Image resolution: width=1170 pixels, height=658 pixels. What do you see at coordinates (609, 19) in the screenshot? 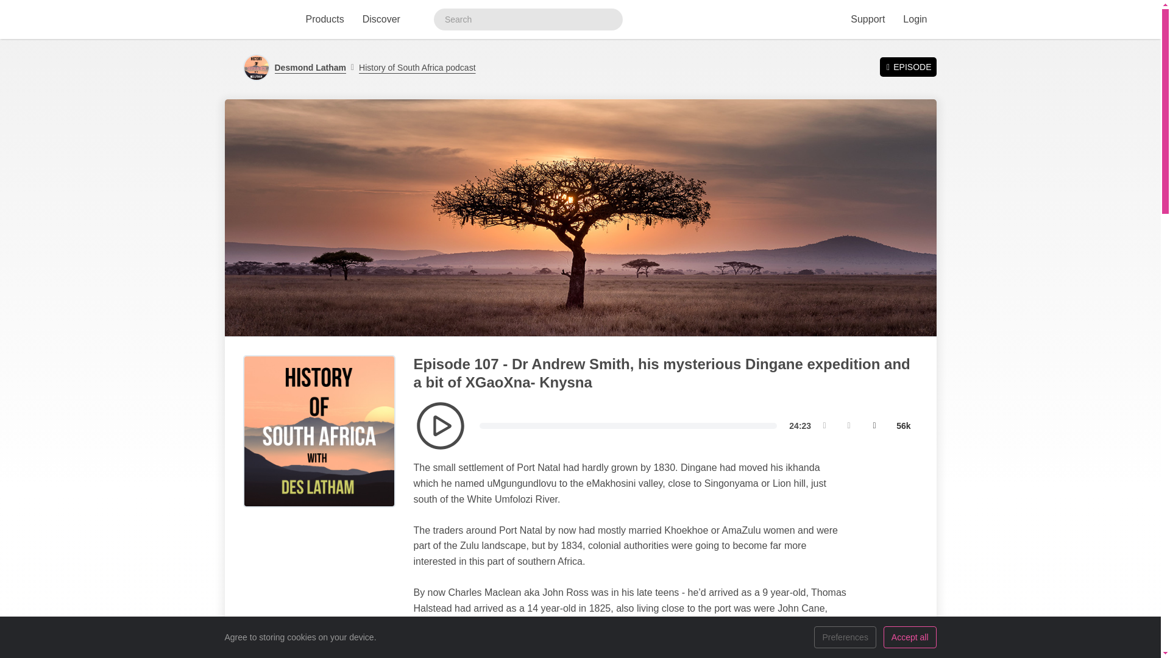
I see `Search` at bounding box center [609, 19].